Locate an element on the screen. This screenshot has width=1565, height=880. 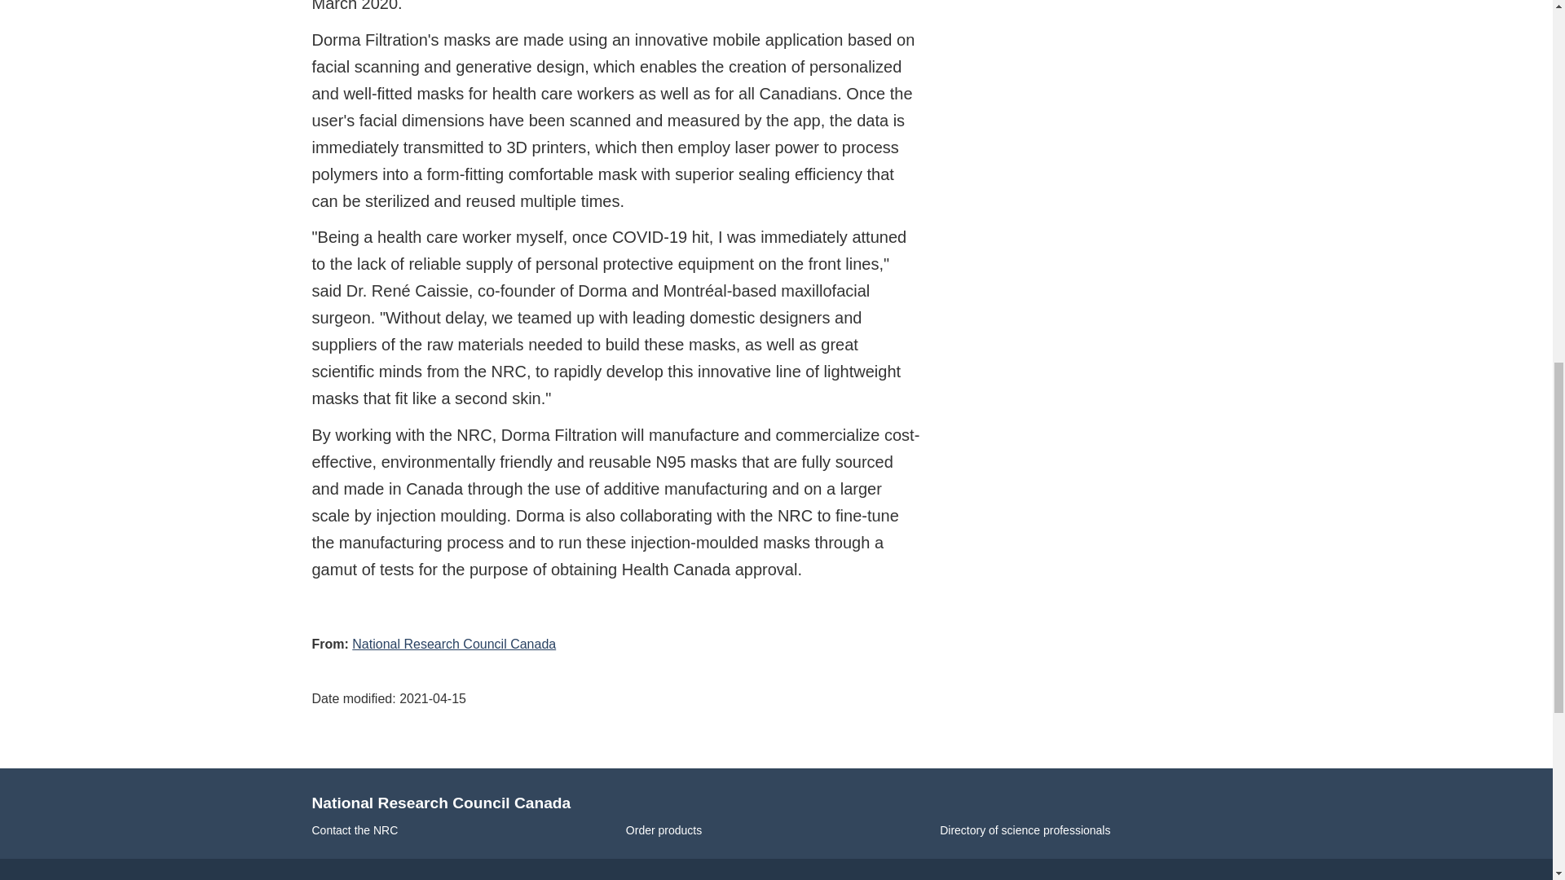
Contact the NRC is located at coordinates (354, 829).